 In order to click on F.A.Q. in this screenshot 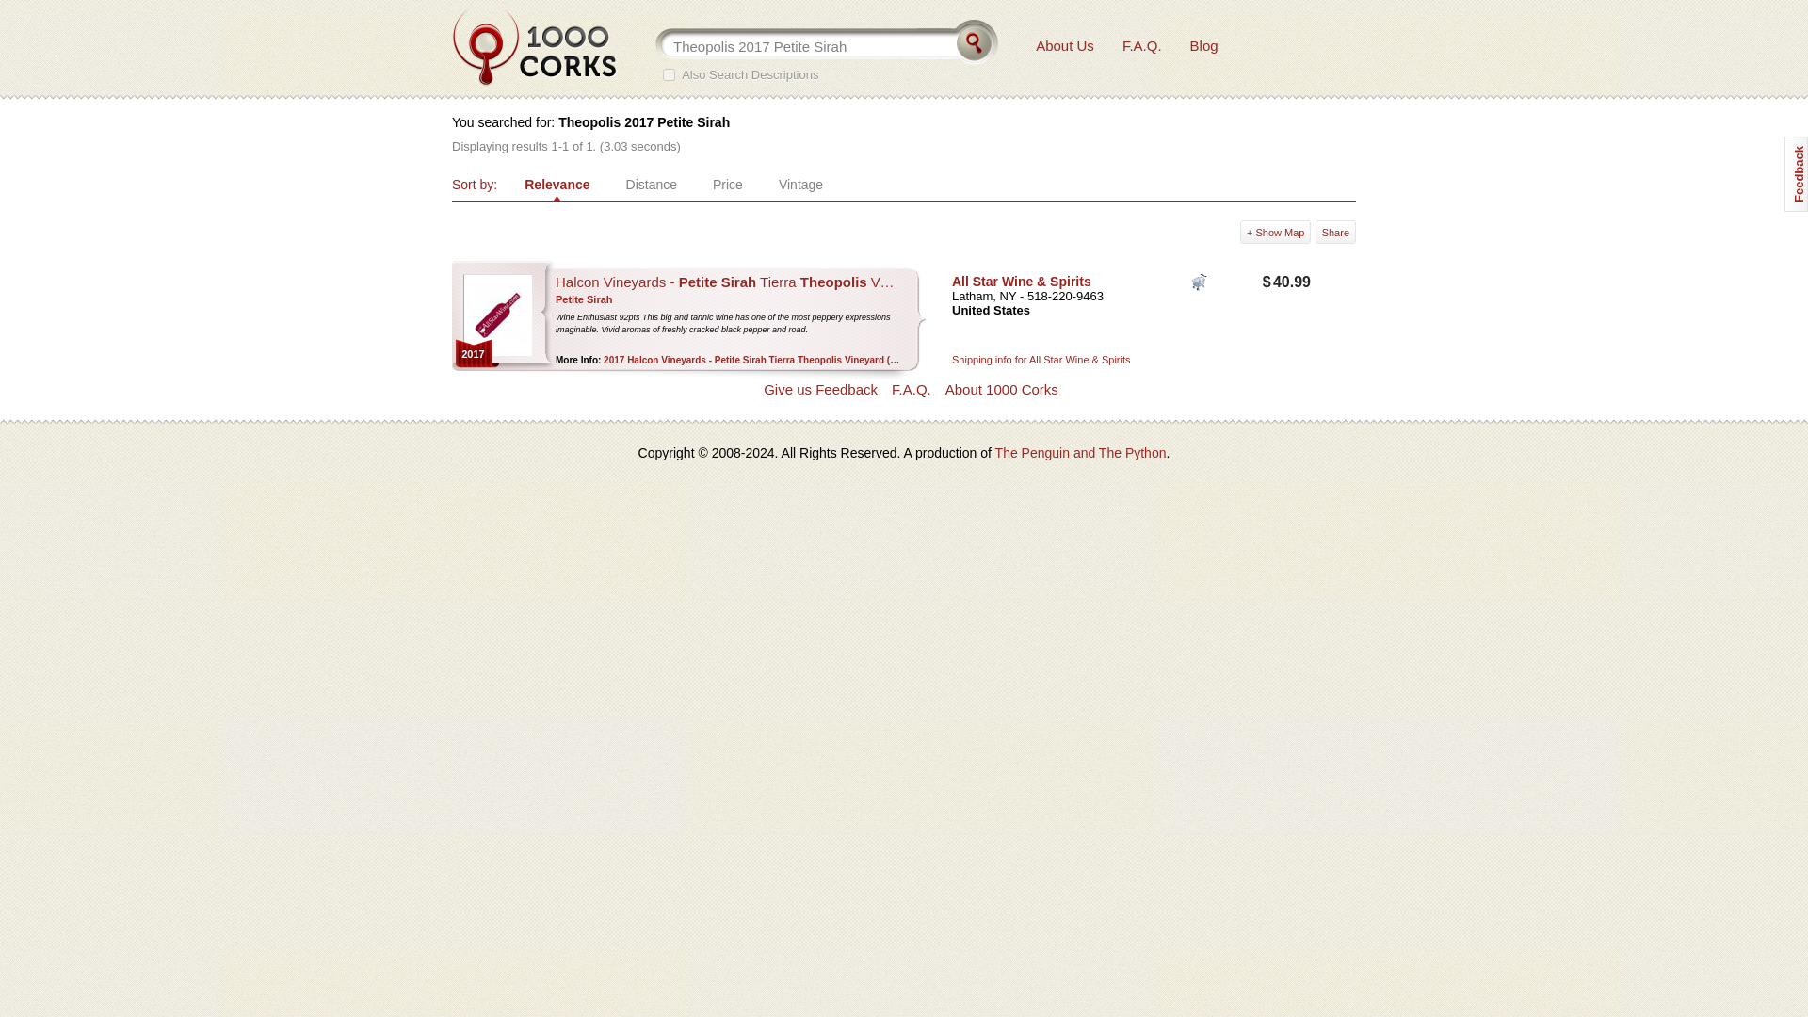, I will do `click(1142, 45)`.